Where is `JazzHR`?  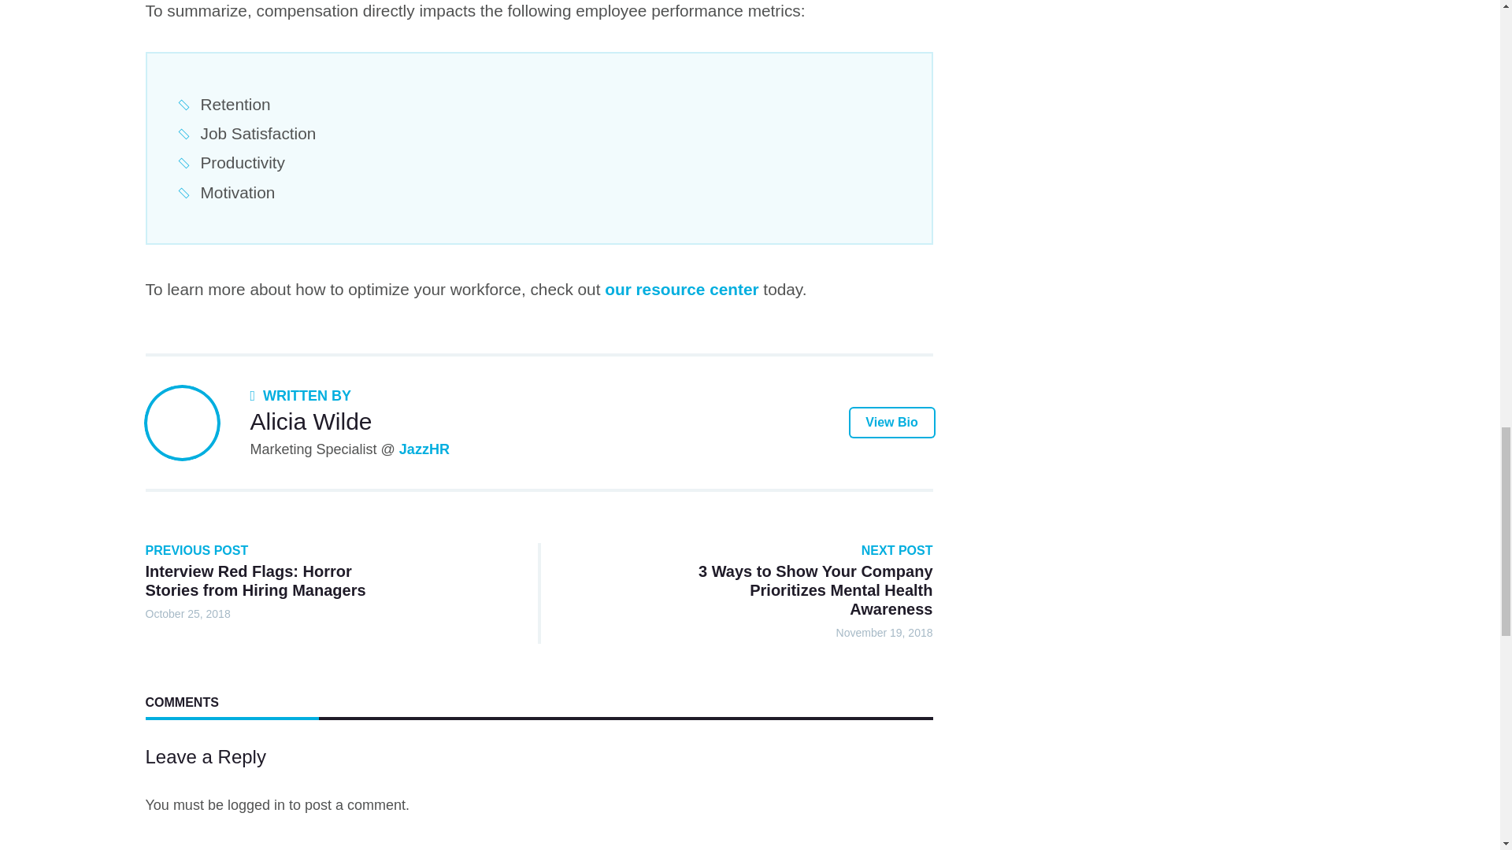
JazzHR is located at coordinates (424, 449).